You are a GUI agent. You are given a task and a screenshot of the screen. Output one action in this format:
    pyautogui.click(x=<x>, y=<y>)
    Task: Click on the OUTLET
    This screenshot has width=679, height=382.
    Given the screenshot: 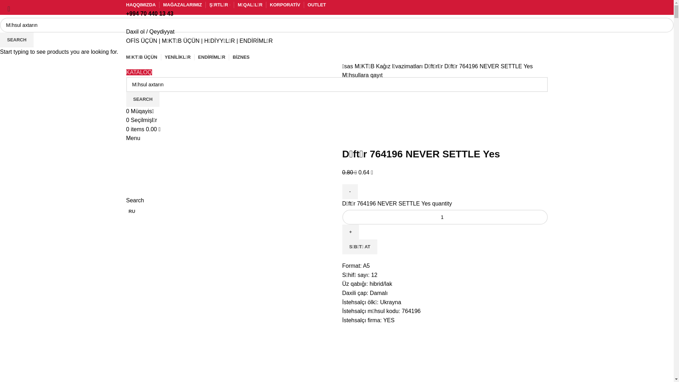 What is the action you would take?
    pyautogui.click(x=317, y=5)
    